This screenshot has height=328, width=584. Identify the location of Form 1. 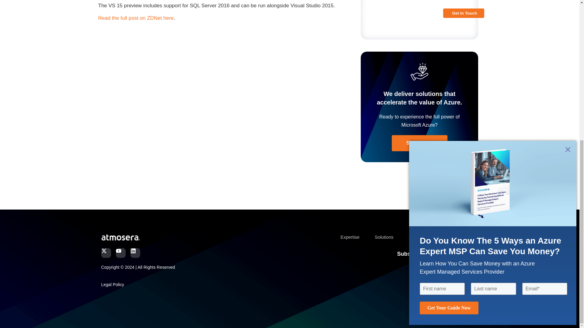
(420, 284).